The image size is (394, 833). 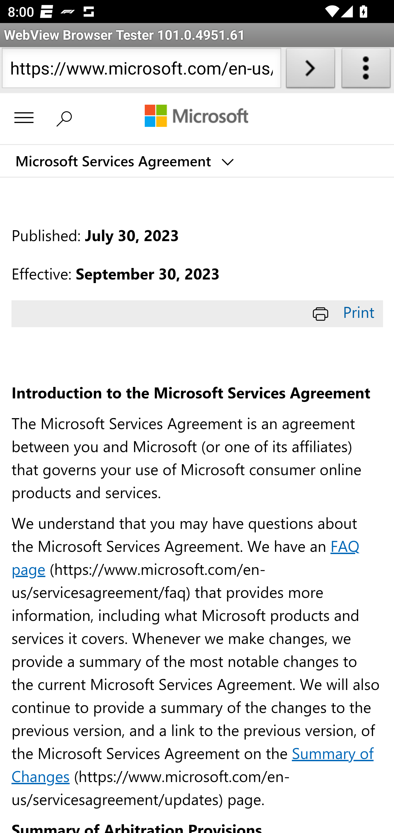 What do you see at coordinates (124, 161) in the screenshot?
I see `Microsoft Services Agreement` at bounding box center [124, 161].